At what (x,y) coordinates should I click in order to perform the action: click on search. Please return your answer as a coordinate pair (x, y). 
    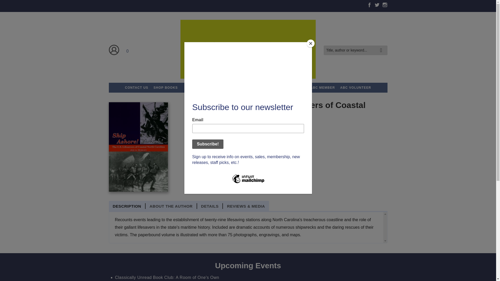
    Looking at the image, I should click on (382, 46).